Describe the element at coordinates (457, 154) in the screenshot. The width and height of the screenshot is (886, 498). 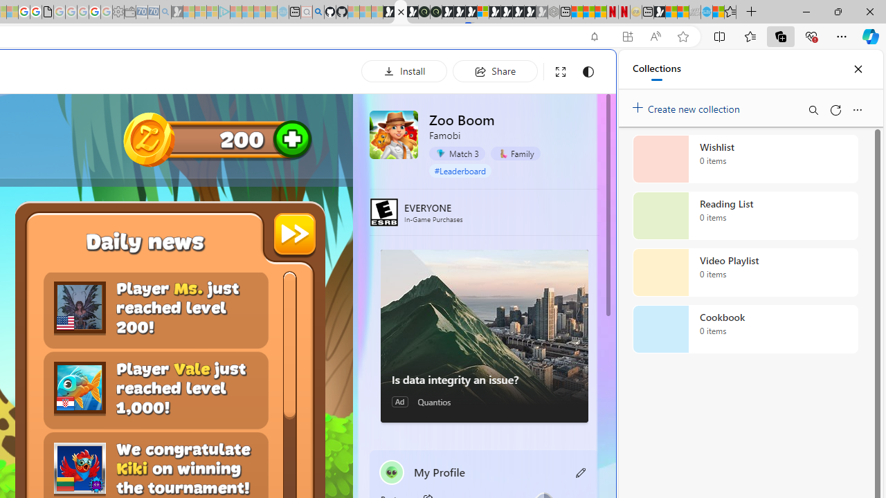
I see `Match 3` at that location.